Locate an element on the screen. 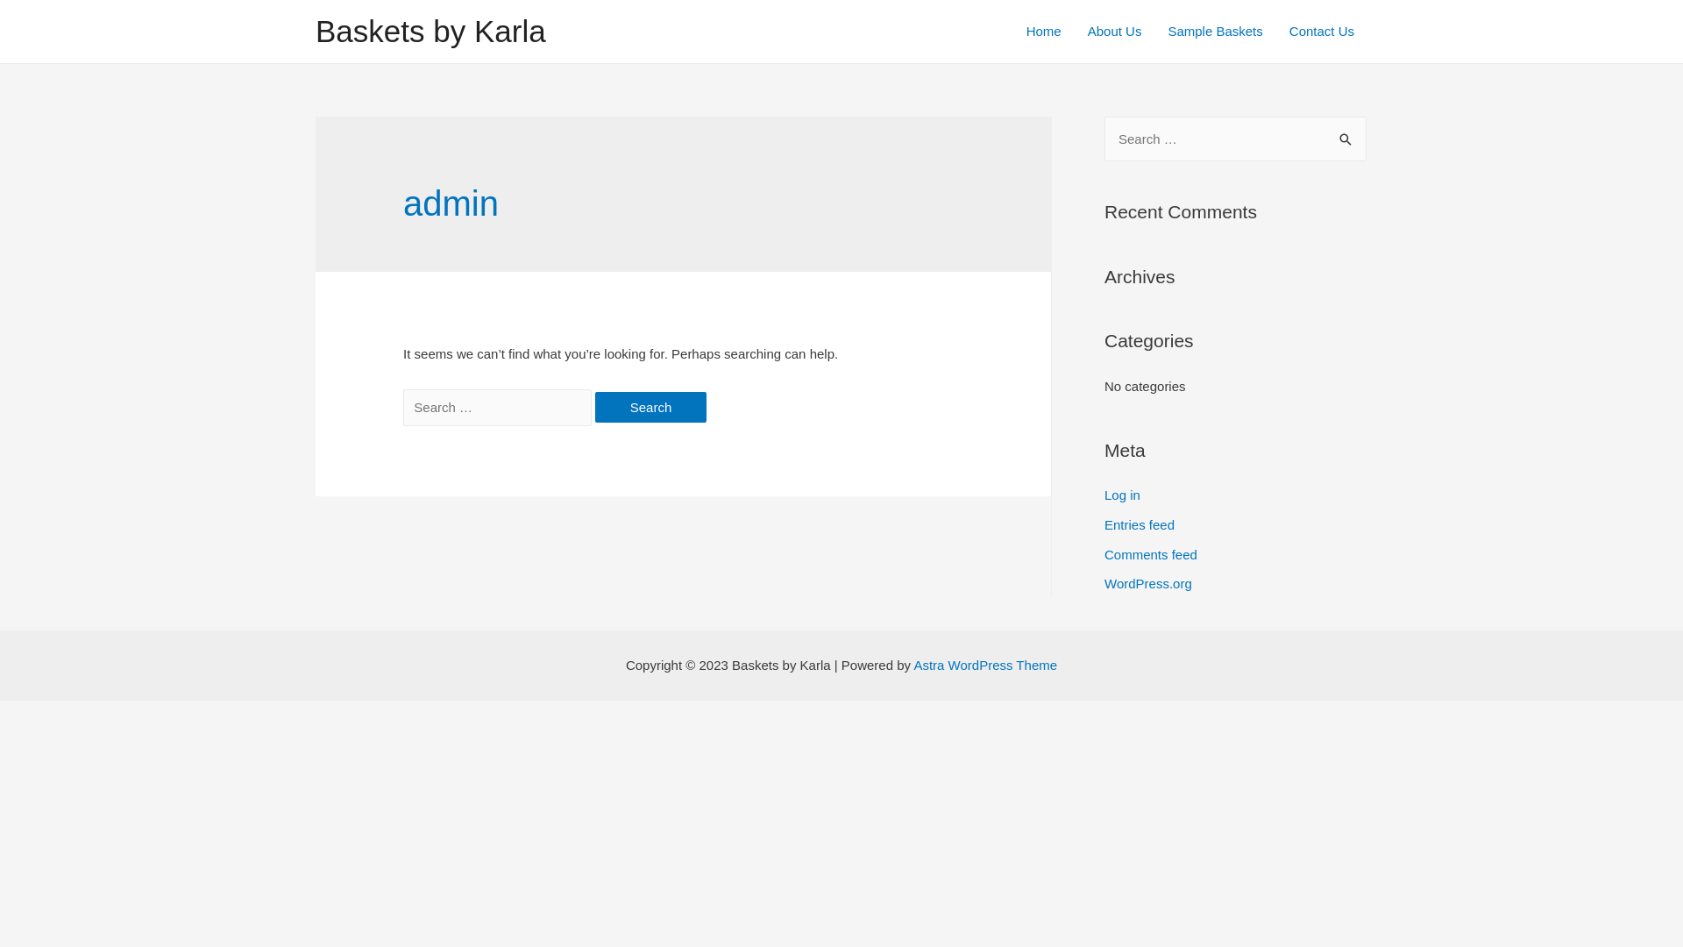  Search is located at coordinates (1346, 135).